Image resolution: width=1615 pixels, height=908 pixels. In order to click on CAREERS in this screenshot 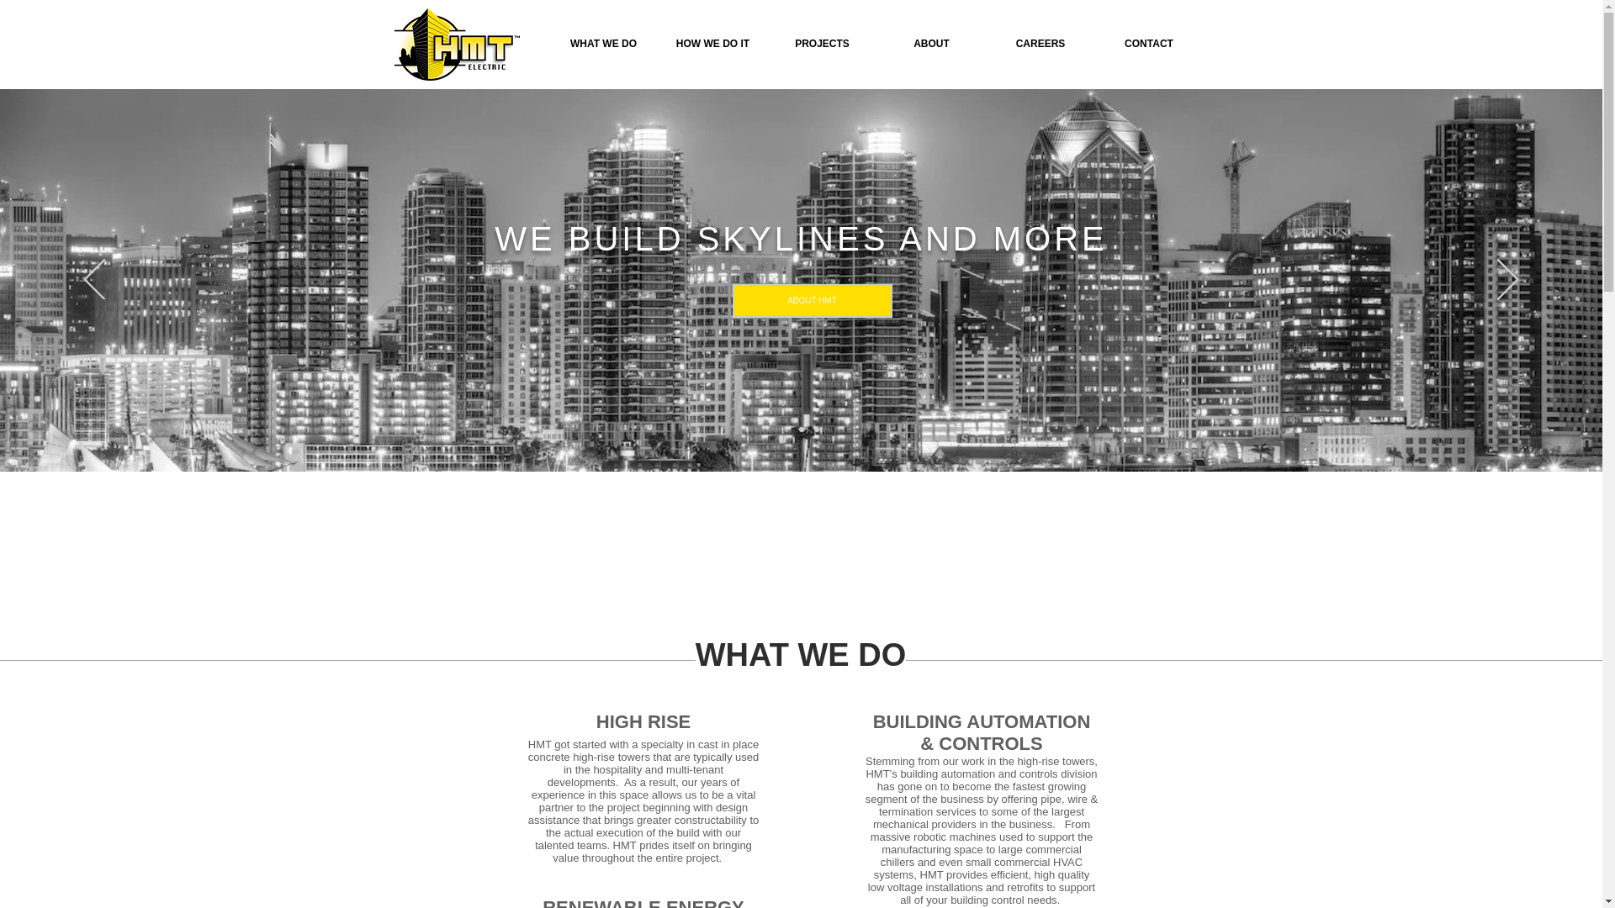, I will do `click(1040, 44)`.